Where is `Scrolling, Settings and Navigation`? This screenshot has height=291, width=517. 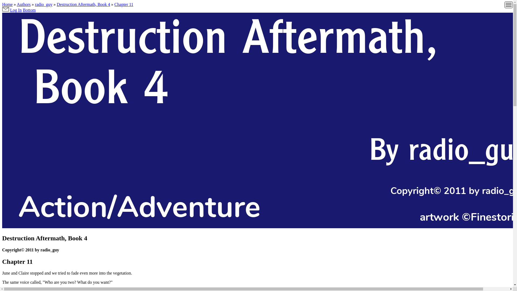 Scrolling, Settings and Navigation is located at coordinates (508, 8).